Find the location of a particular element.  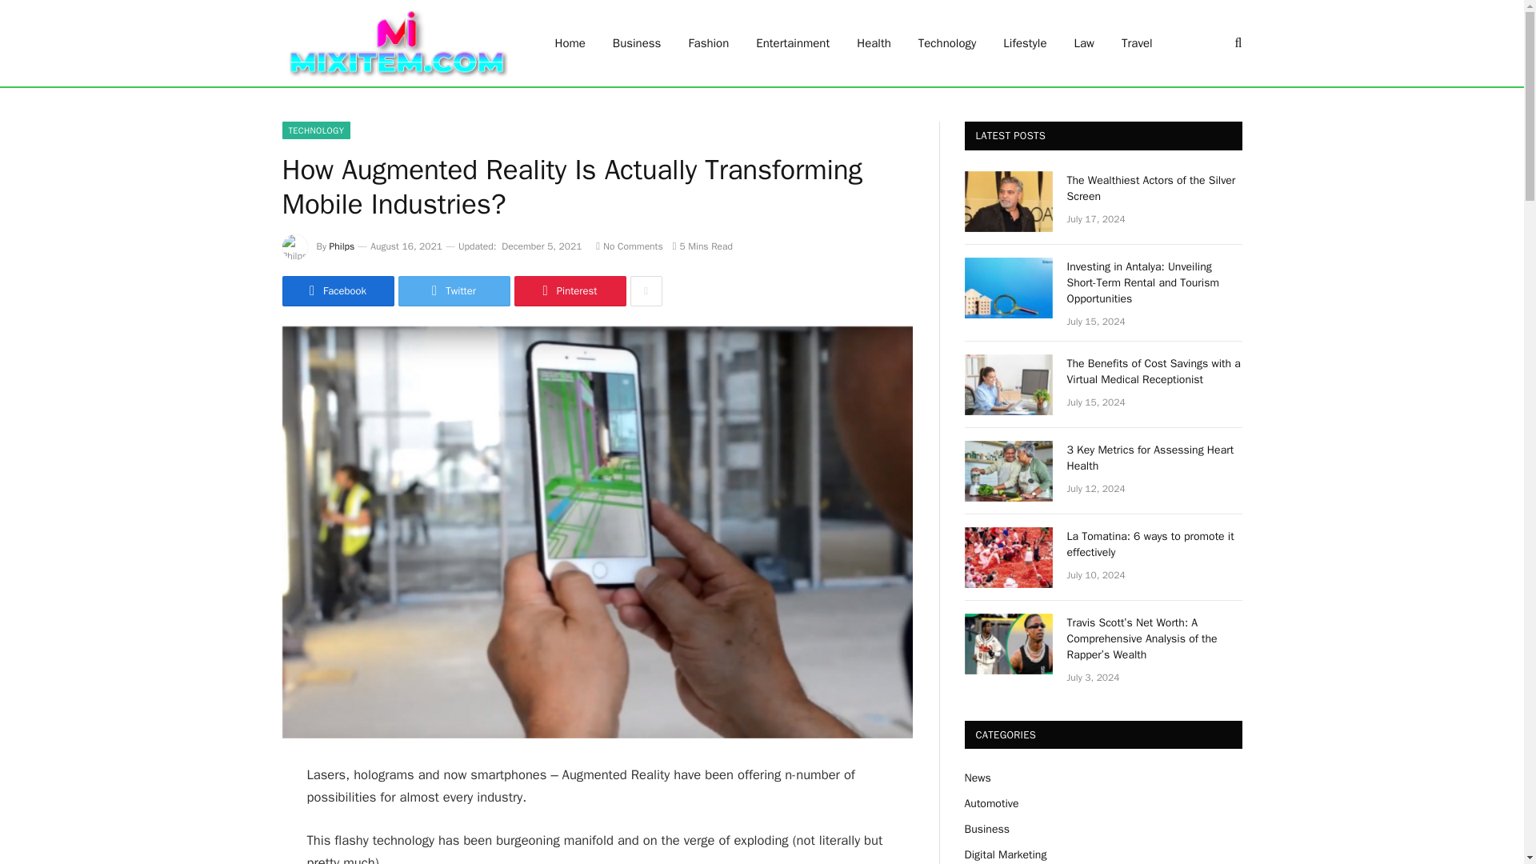

No Comments is located at coordinates (629, 246).